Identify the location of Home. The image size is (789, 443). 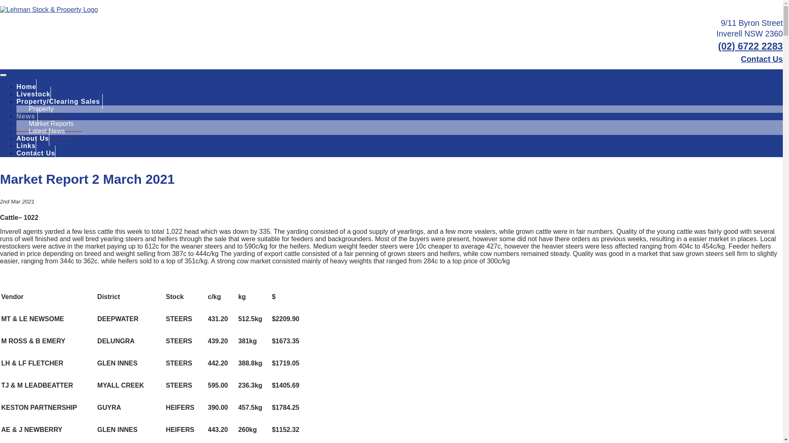
(26, 87).